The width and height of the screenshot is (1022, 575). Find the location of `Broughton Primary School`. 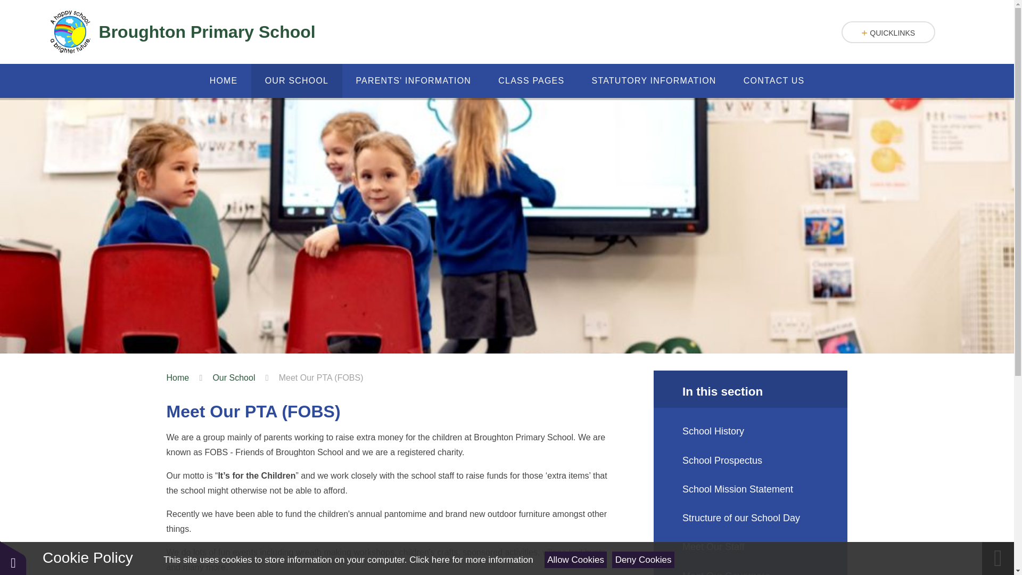

Broughton Primary School is located at coordinates (182, 32).